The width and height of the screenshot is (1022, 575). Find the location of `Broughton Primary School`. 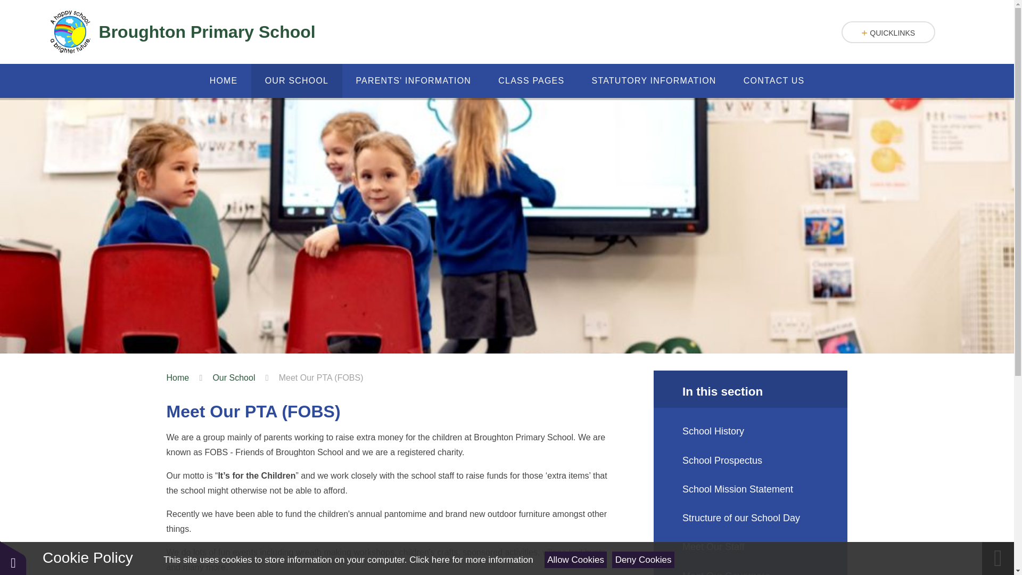

Broughton Primary School is located at coordinates (182, 32).